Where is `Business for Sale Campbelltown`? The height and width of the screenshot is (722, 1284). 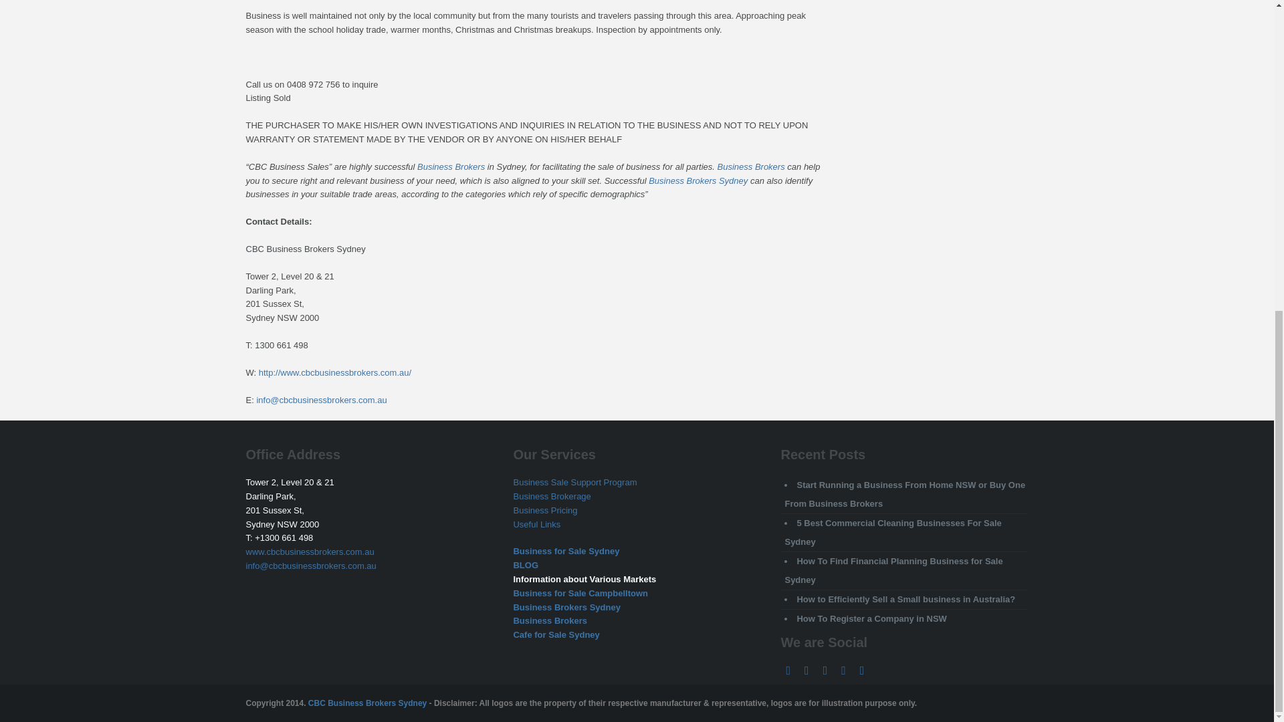
Business for Sale Campbelltown is located at coordinates (580, 594).